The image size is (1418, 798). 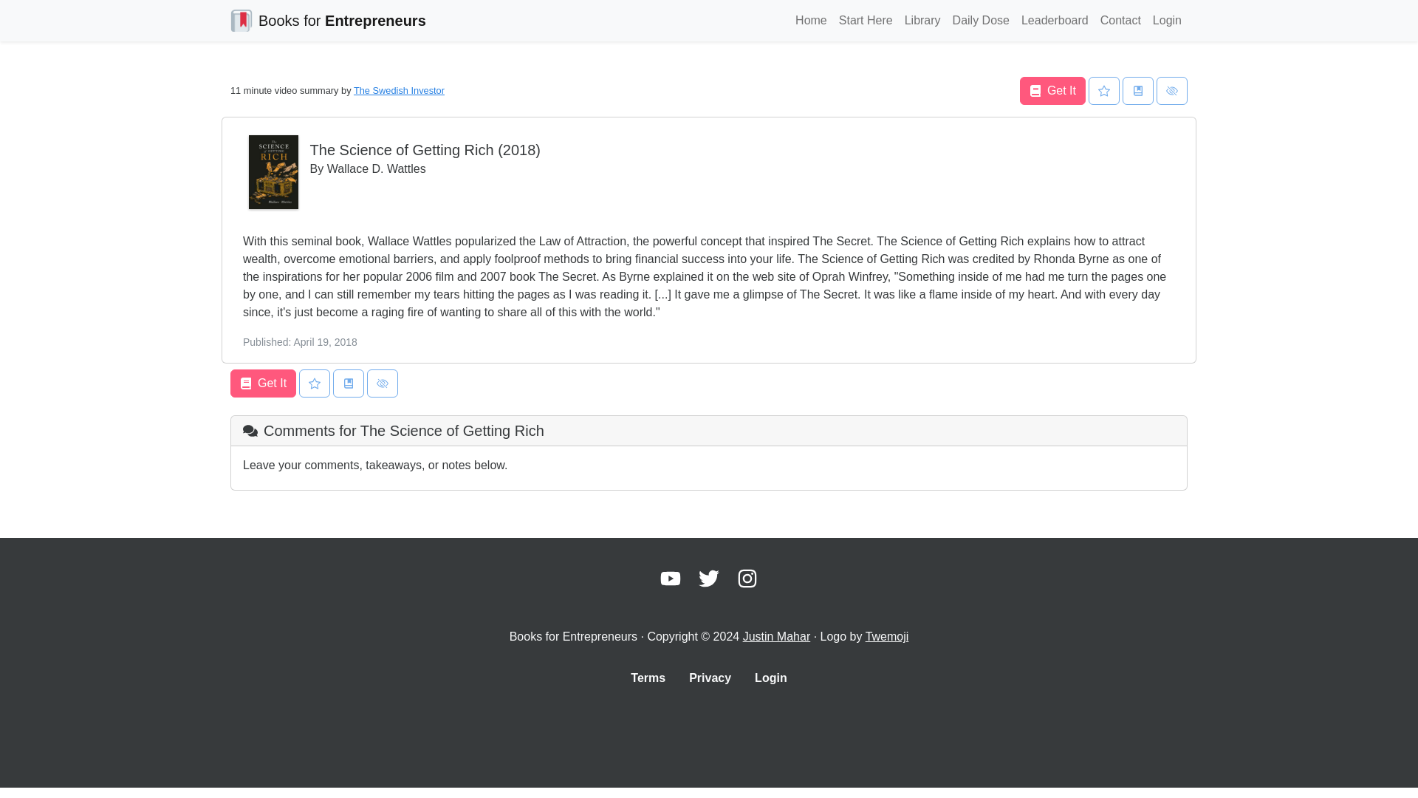 What do you see at coordinates (886, 637) in the screenshot?
I see `Twemoji` at bounding box center [886, 637].